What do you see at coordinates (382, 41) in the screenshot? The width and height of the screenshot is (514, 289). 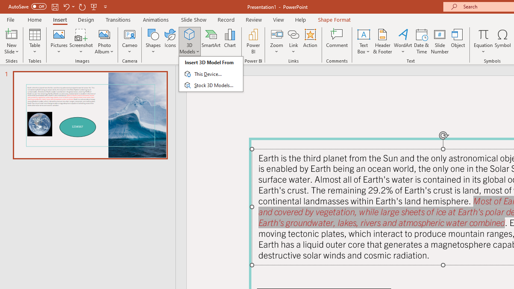 I see `Header & Footer...` at bounding box center [382, 41].